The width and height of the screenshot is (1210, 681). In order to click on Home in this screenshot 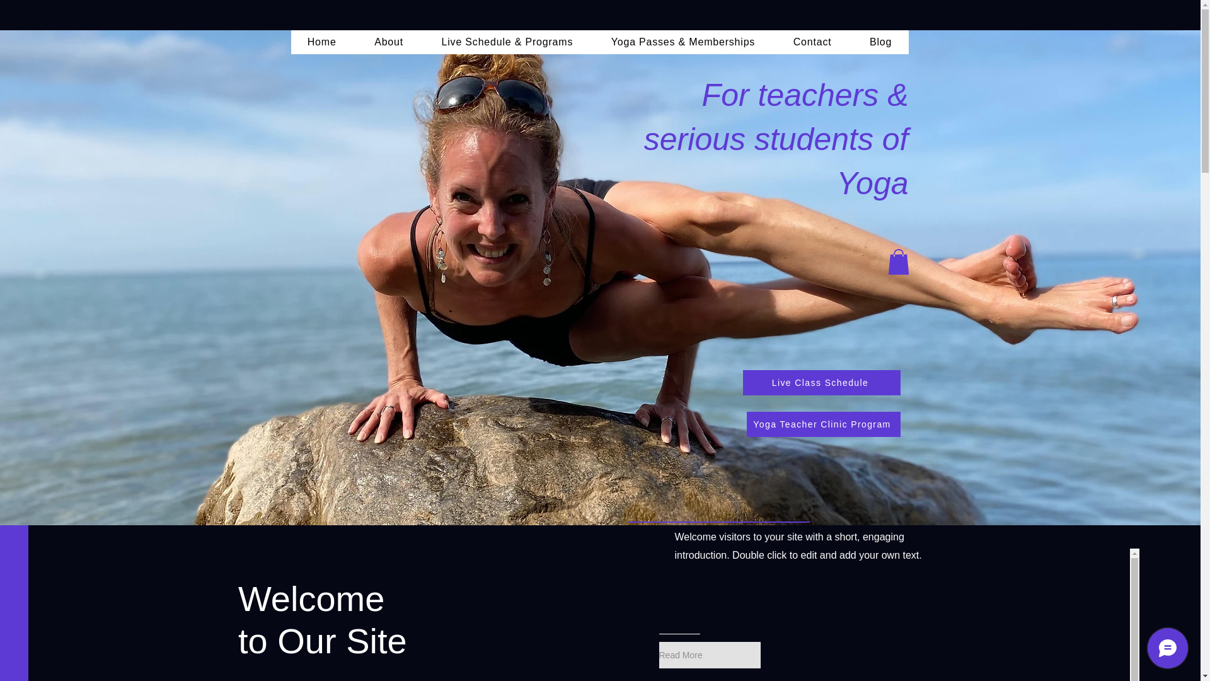, I will do `click(43, 51)`.